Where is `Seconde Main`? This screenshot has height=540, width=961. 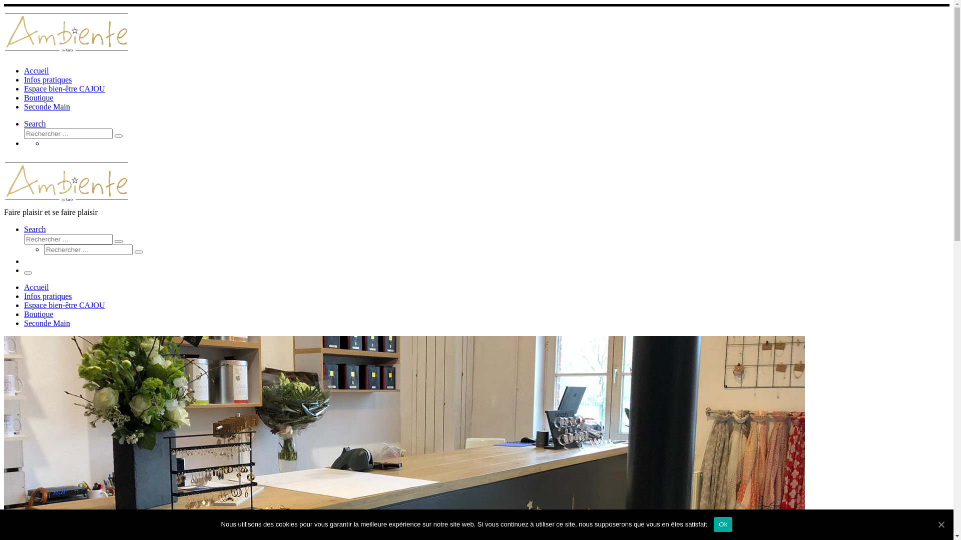
Seconde Main is located at coordinates (47, 107).